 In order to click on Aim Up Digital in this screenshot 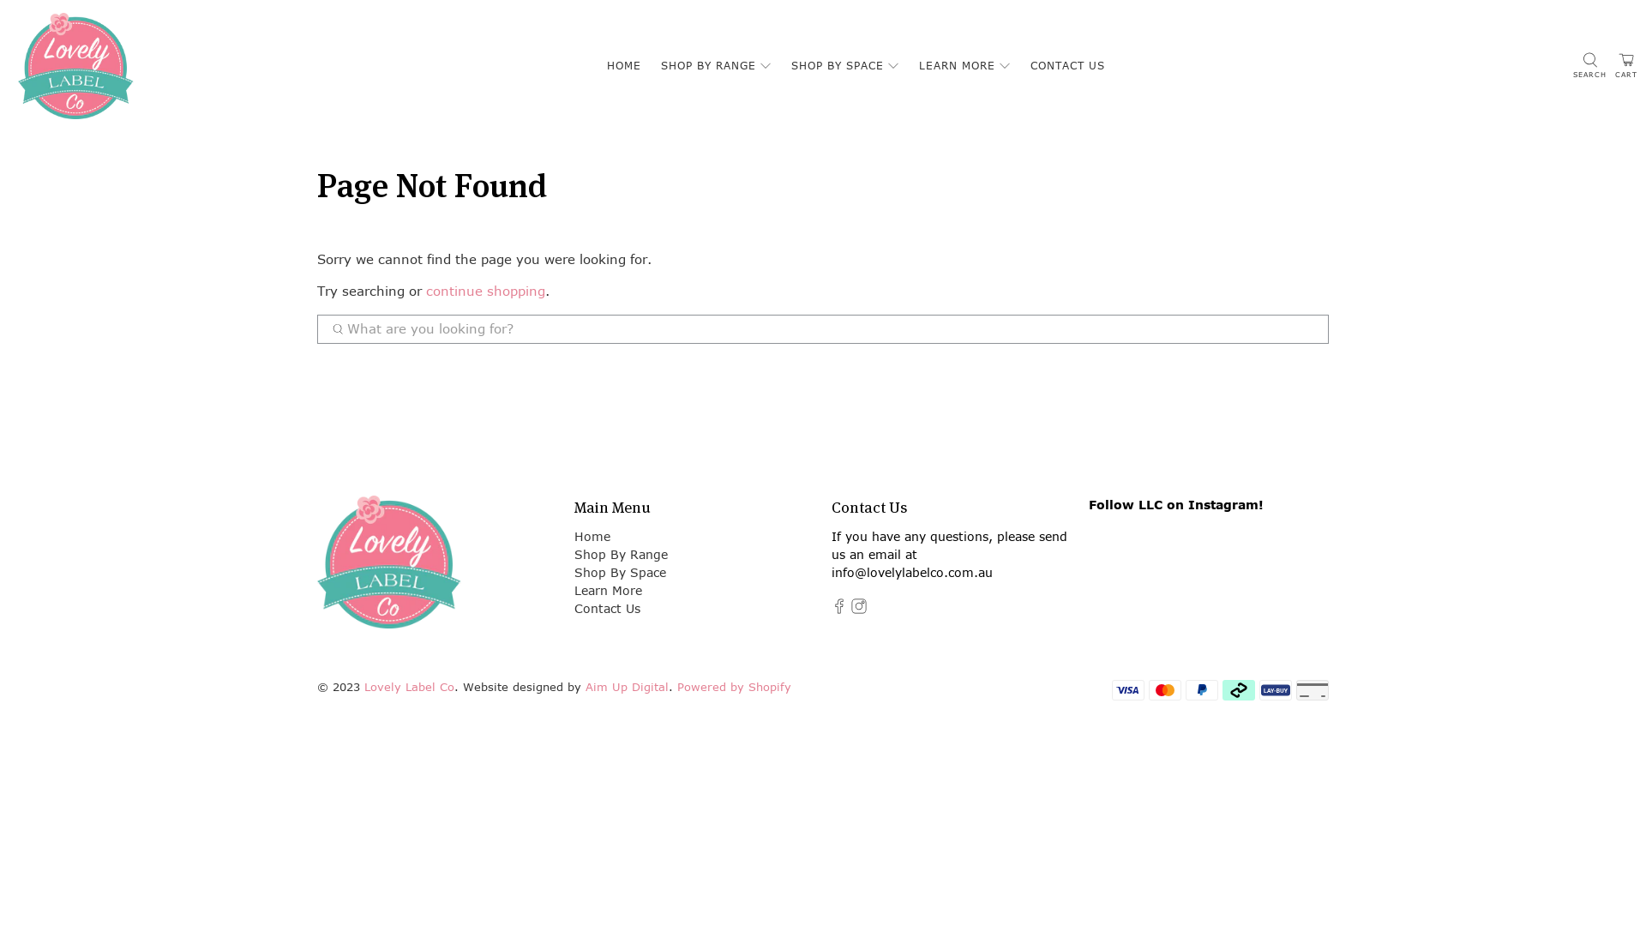, I will do `click(628, 688)`.